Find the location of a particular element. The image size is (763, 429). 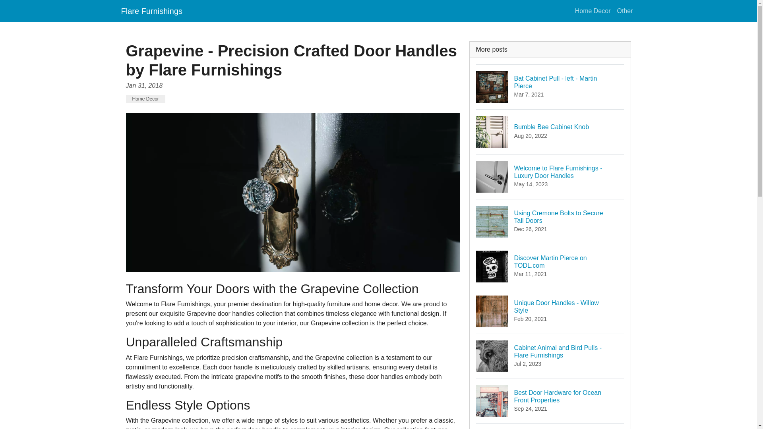

Flare Furnishings is located at coordinates (550, 87).